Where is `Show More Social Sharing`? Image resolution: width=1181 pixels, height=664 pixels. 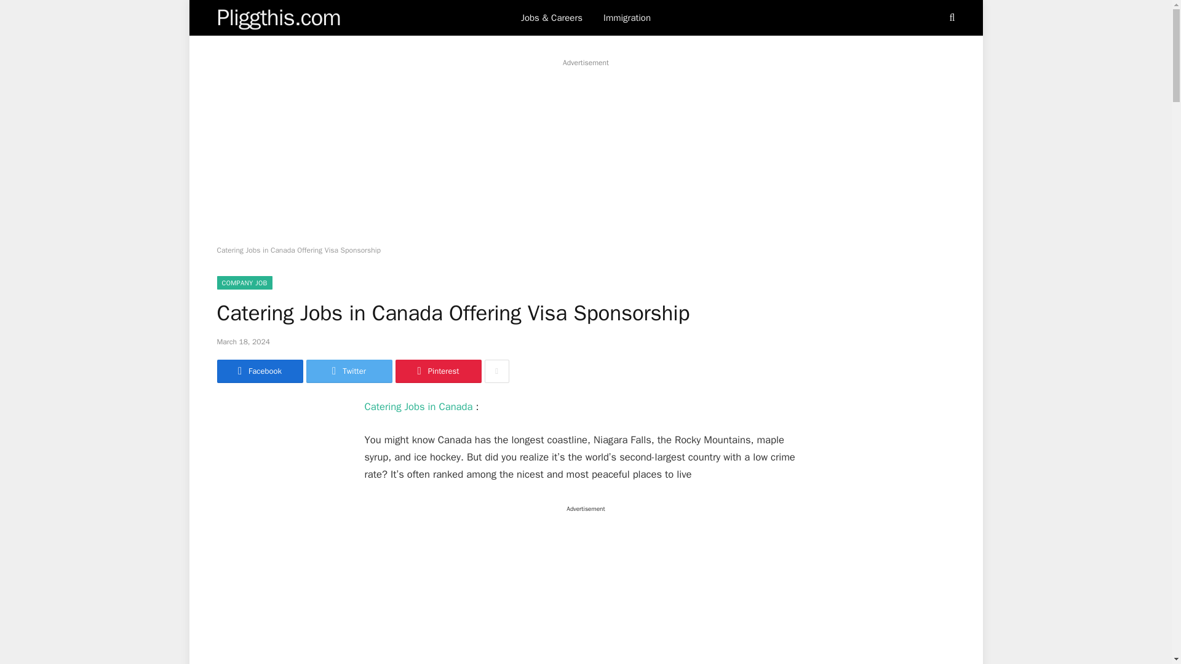 Show More Social Sharing is located at coordinates (496, 371).